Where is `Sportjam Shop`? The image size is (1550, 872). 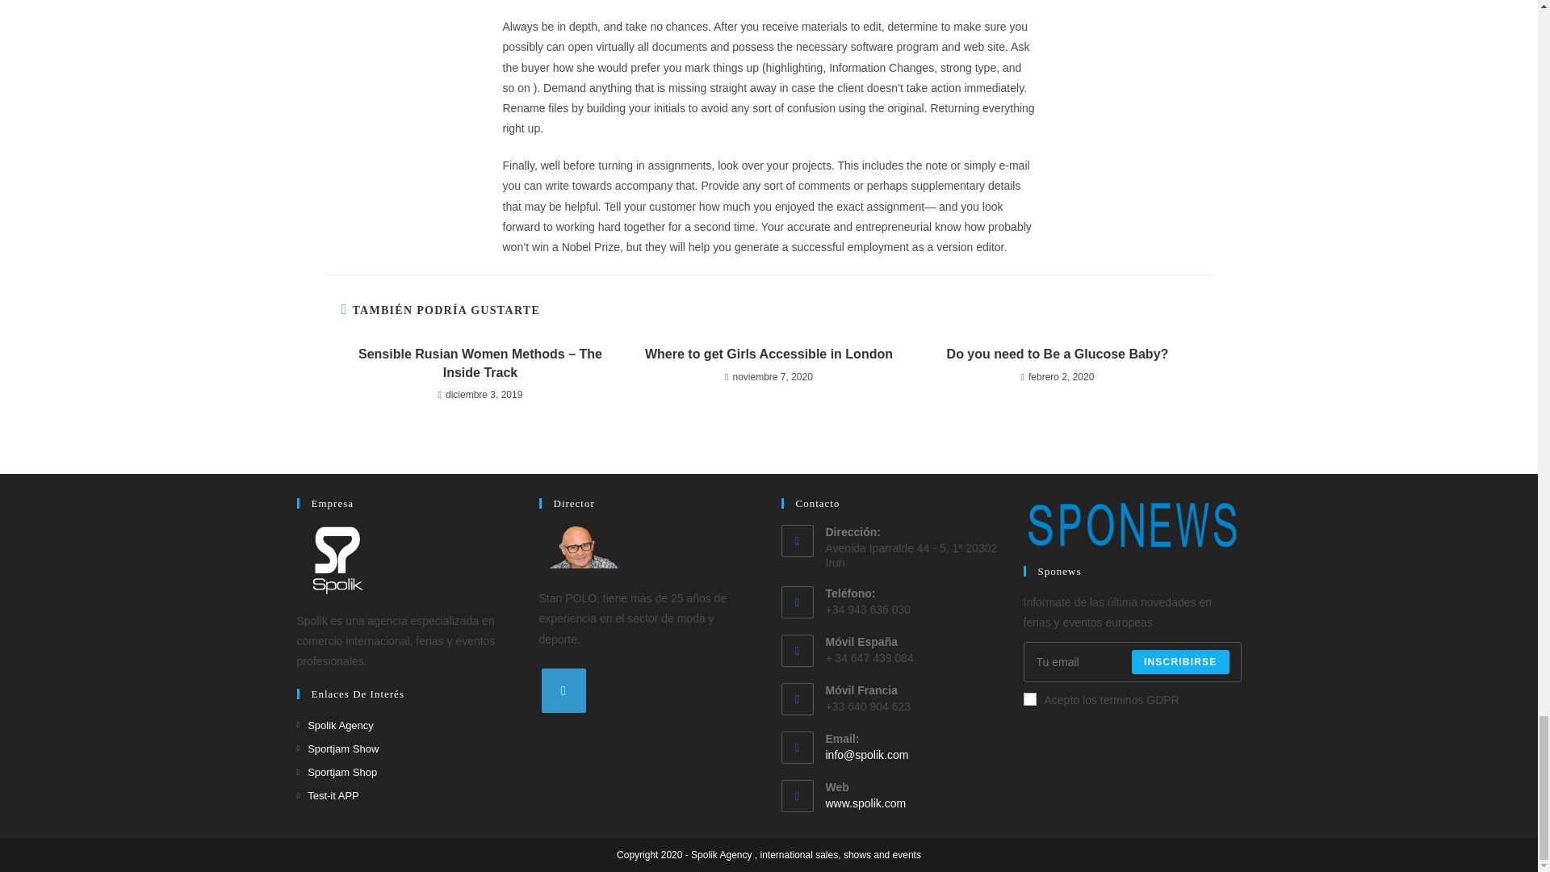
Sportjam Shop is located at coordinates (337, 772).